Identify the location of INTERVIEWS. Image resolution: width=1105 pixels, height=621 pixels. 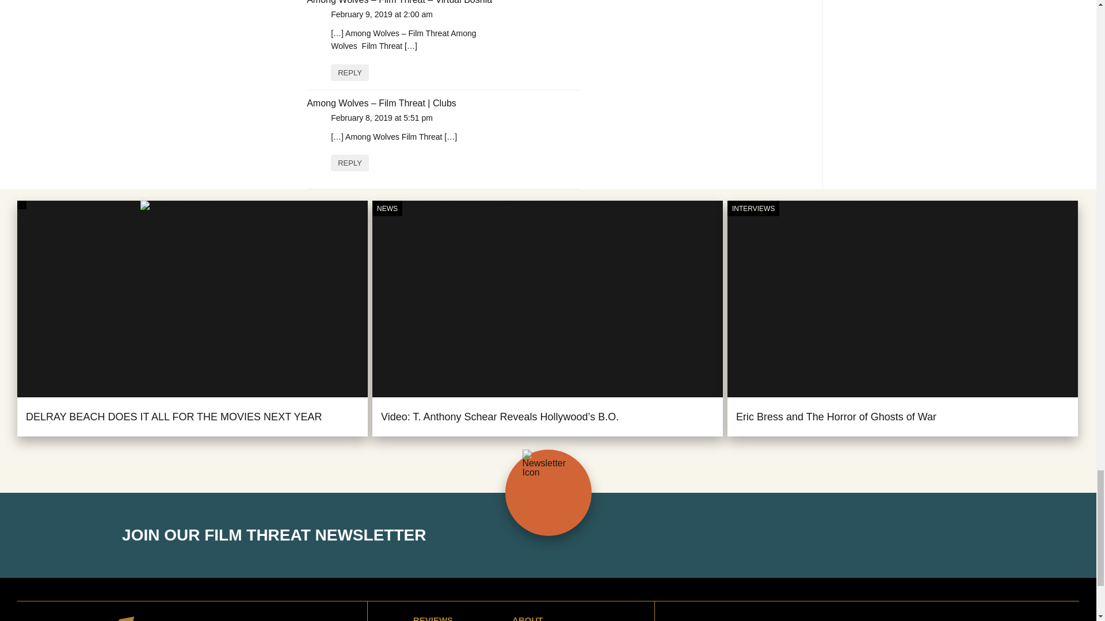
(753, 209).